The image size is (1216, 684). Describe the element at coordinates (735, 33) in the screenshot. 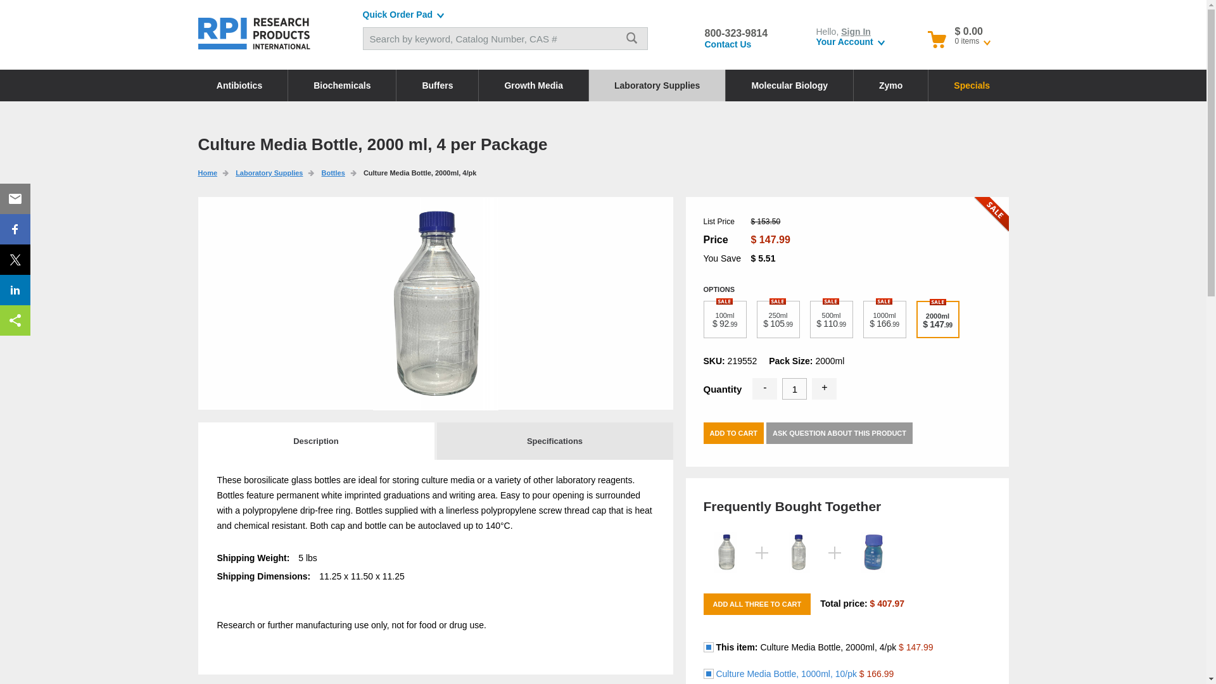

I see `800-323-9814` at that location.